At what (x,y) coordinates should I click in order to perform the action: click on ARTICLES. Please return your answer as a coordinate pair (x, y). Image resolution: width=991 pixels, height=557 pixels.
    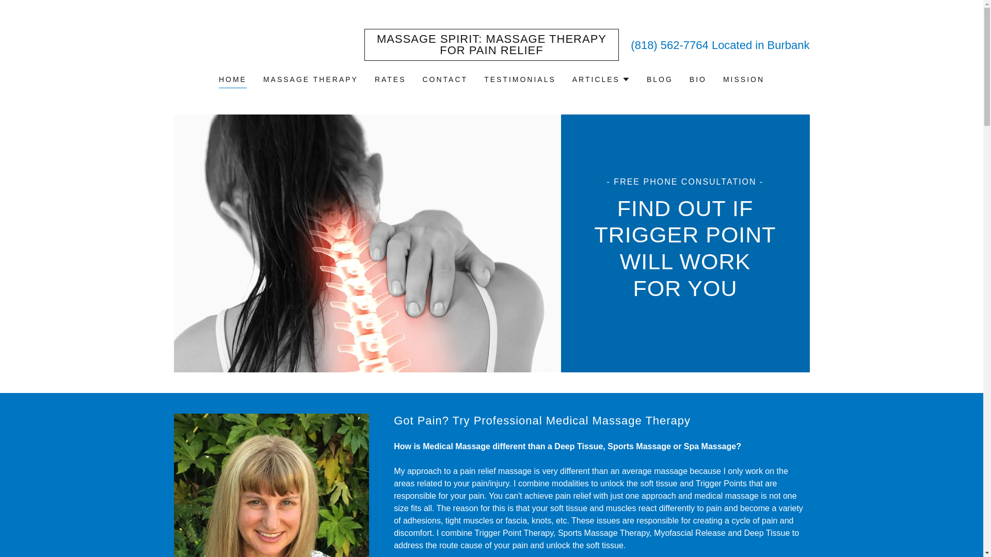
    Looking at the image, I should click on (601, 79).